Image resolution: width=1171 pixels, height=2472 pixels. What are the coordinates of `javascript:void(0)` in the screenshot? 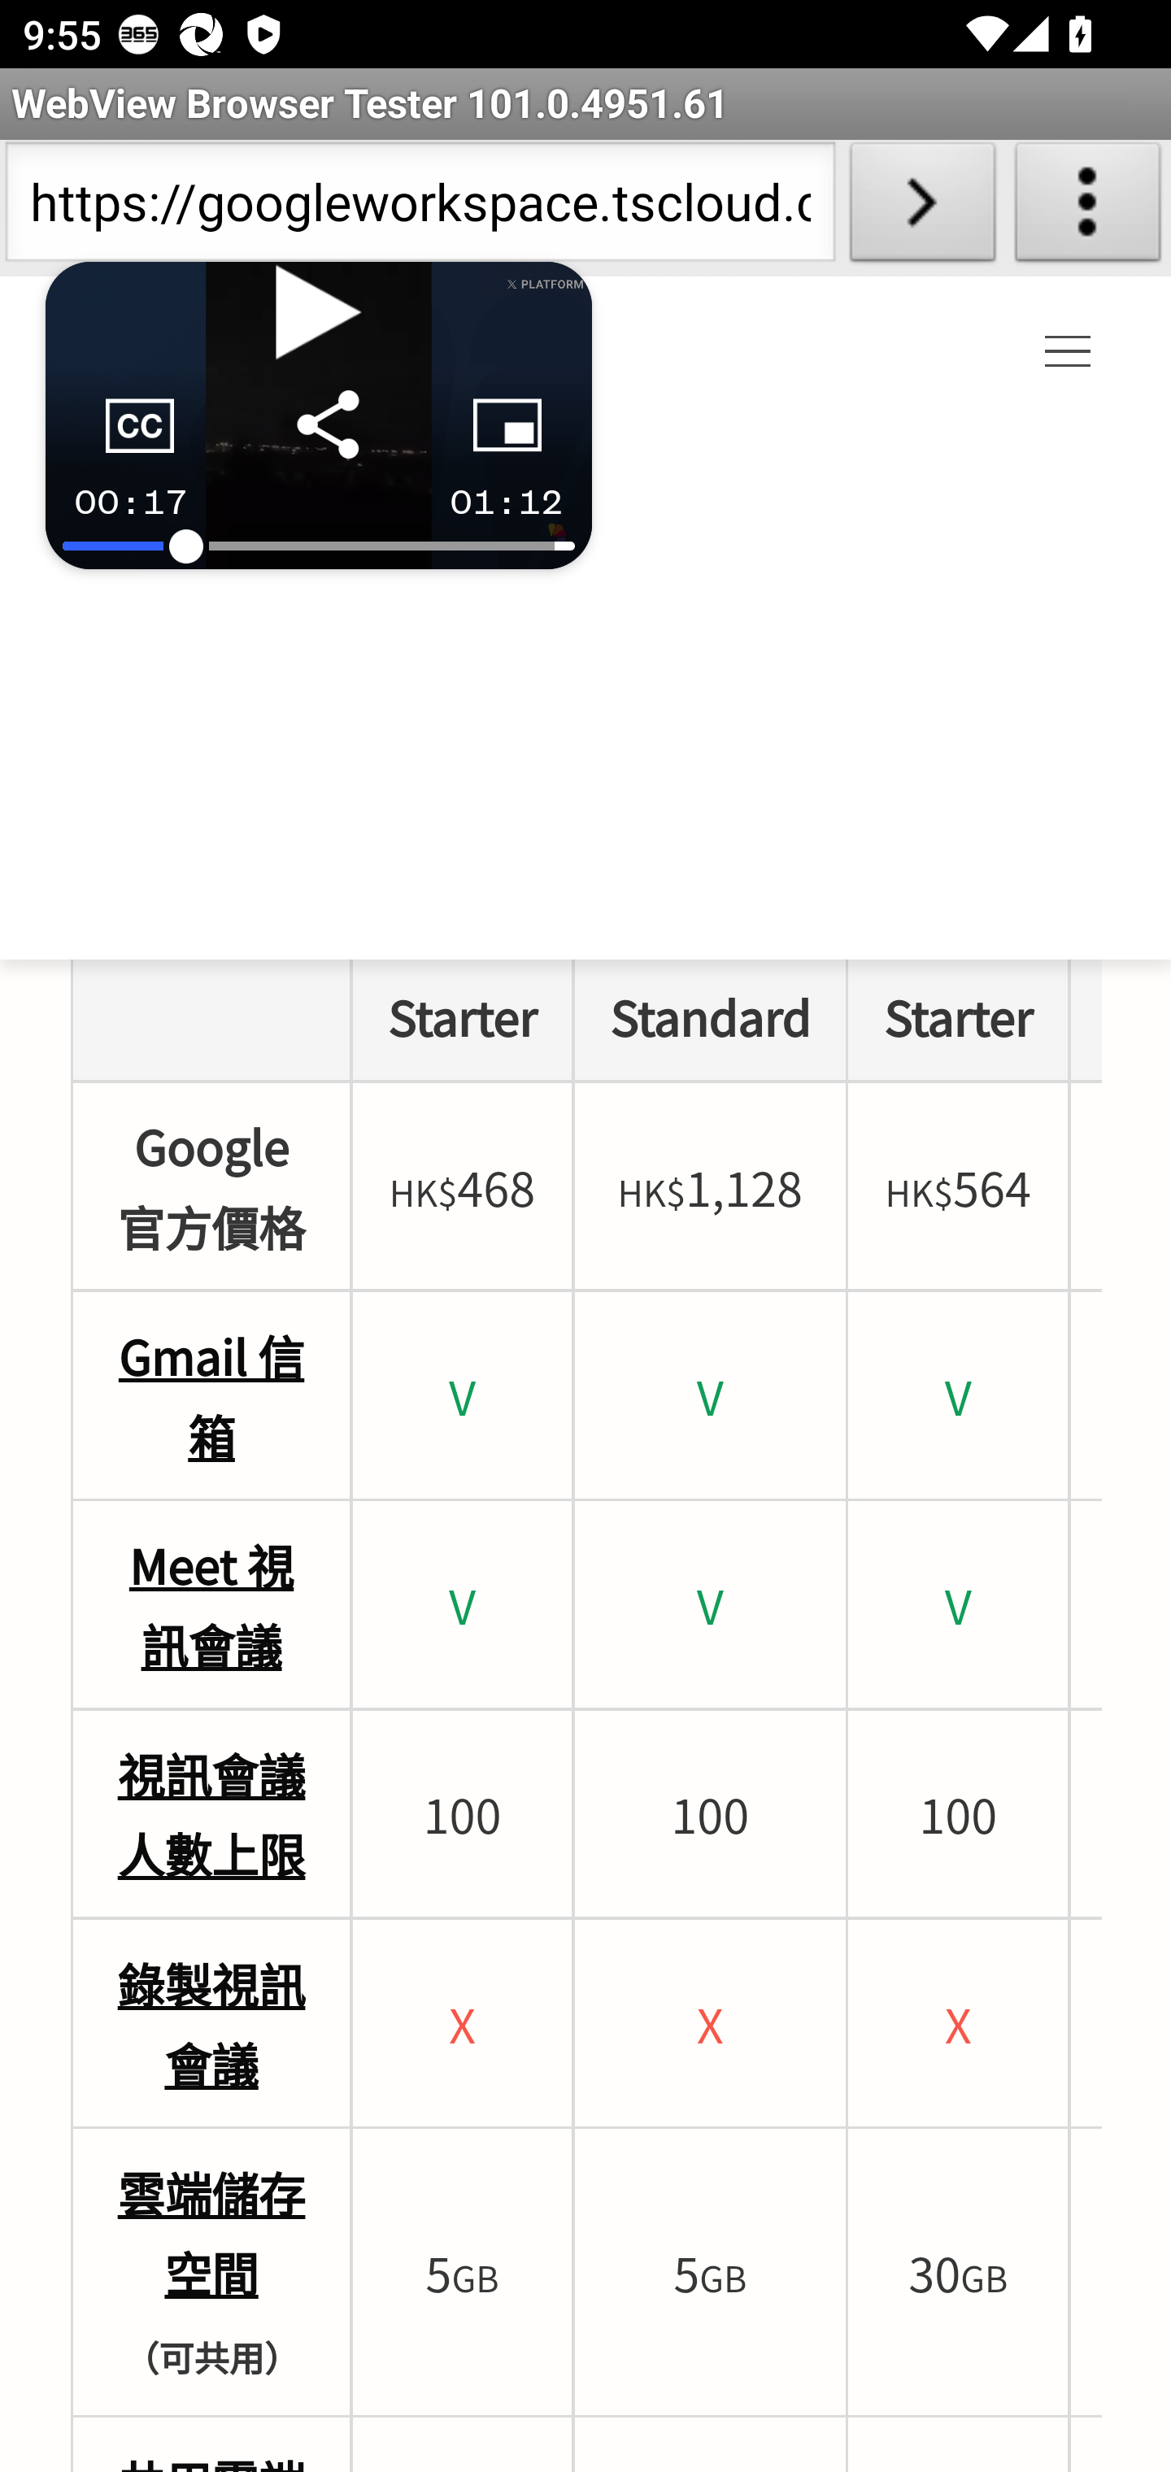 It's located at (1069, 355).